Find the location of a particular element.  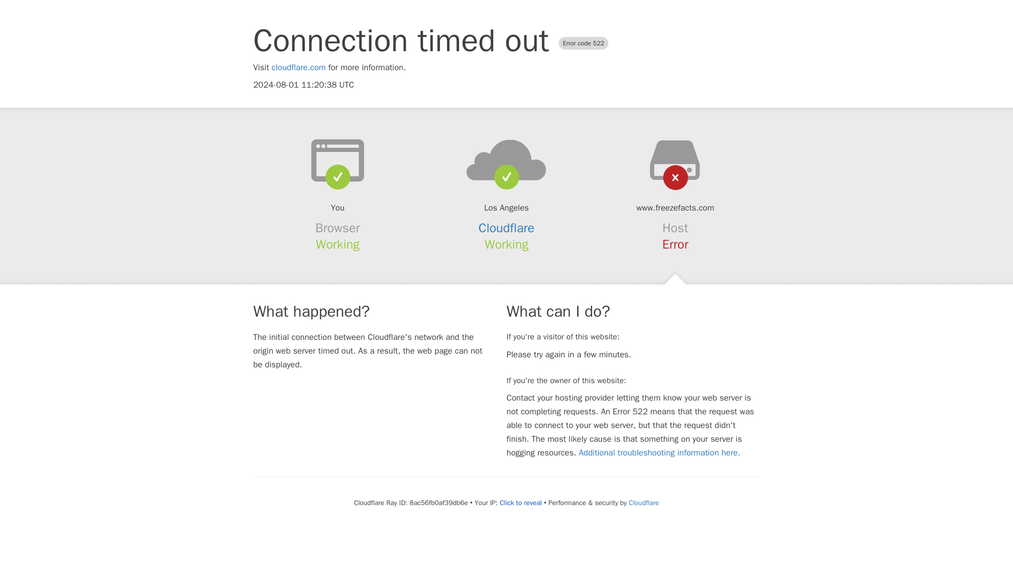

Cloudflare is located at coordinates (644, 502).